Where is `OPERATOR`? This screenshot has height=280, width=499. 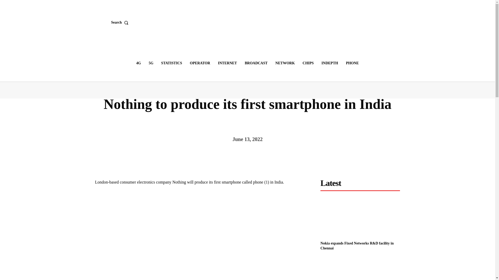 OPERATOR is located at coordinates (200, 63).